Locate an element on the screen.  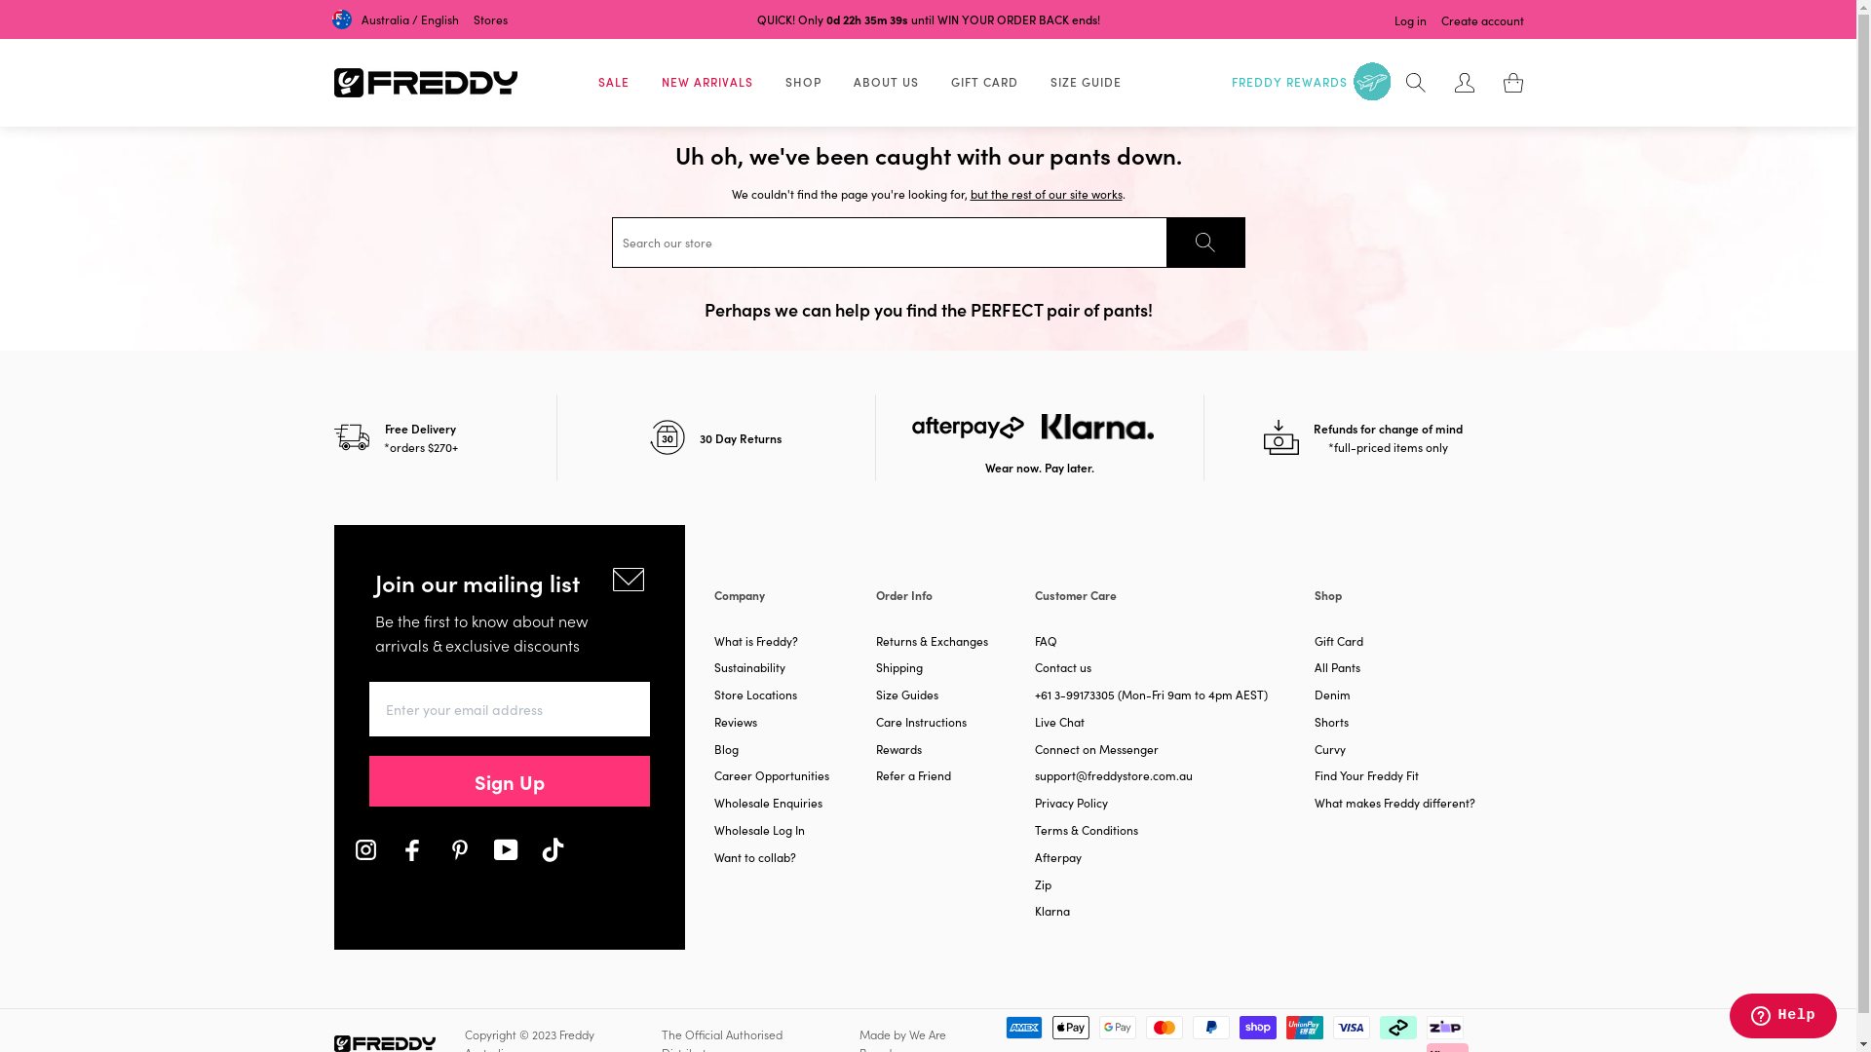
Company is located at coordinates (794, 608).